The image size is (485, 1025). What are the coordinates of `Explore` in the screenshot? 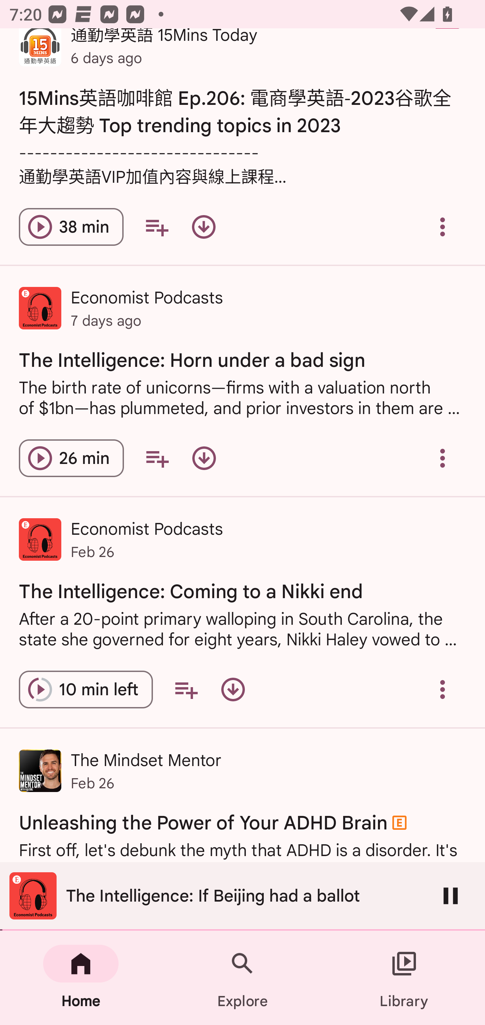 It's located at (243, 978).